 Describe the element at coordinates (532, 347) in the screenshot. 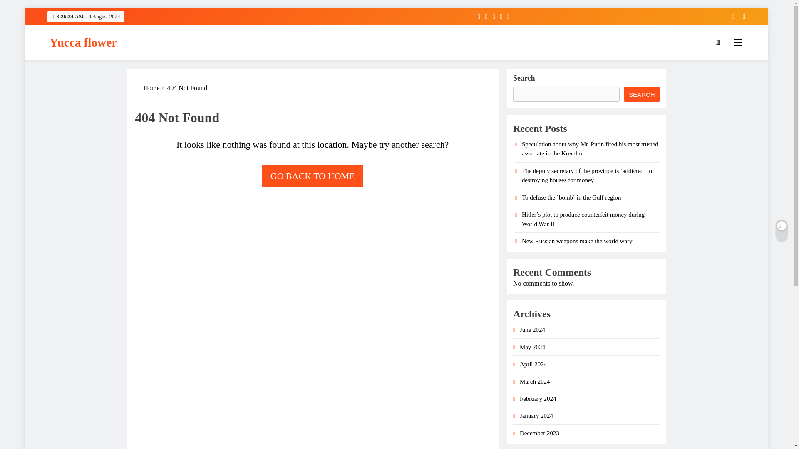

I see `May 2024` at that location.